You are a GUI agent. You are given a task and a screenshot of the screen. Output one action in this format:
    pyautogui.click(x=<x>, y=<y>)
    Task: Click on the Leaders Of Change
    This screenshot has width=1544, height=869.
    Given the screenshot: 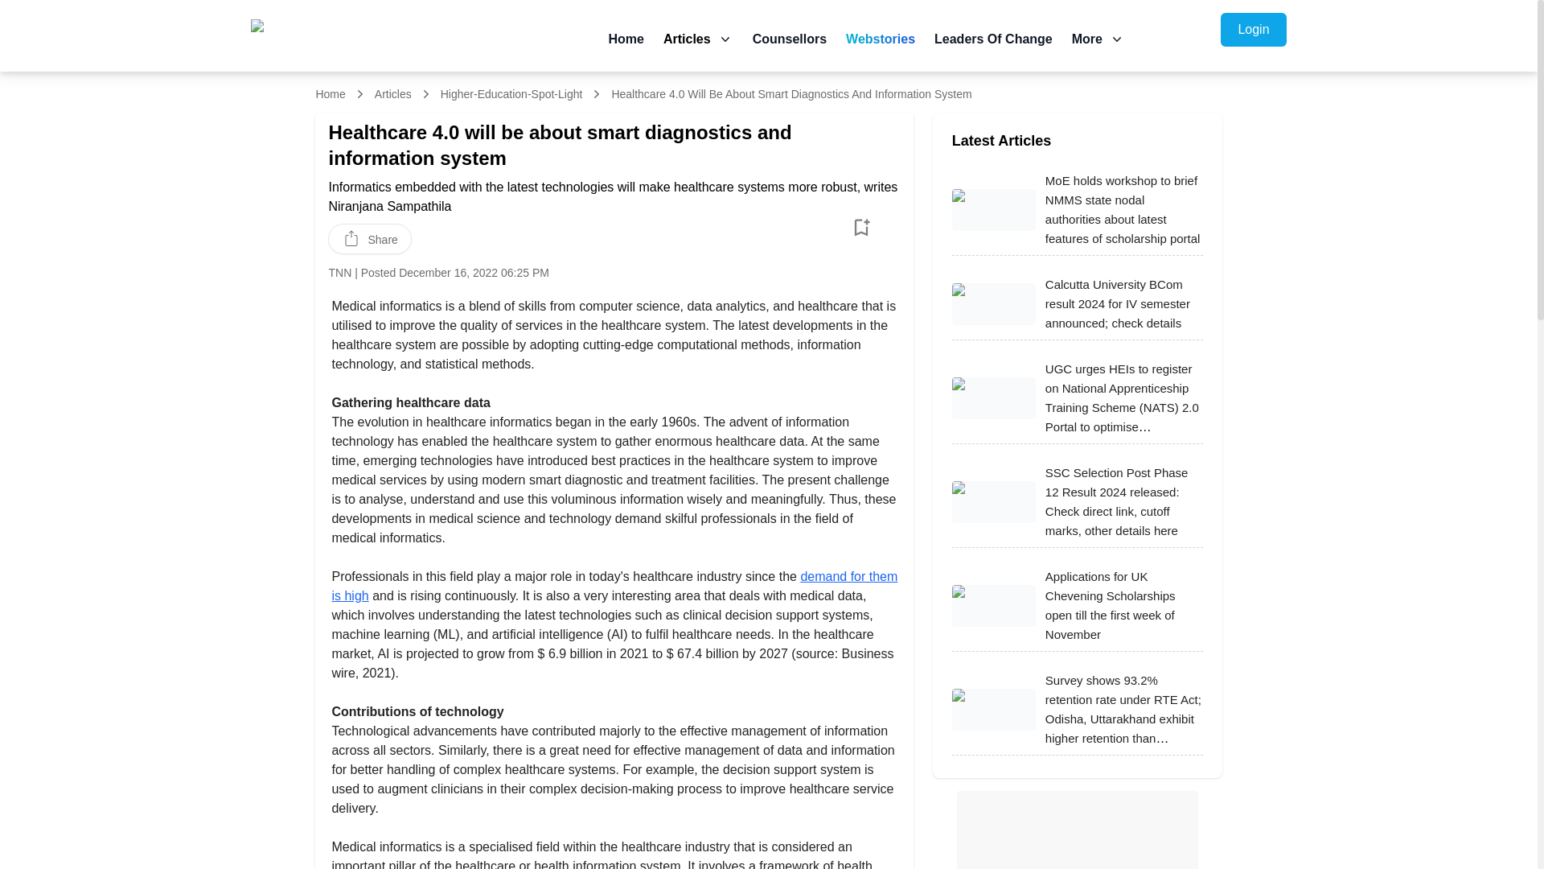 What is the action you would take?
    pyautogui.click(x=993, y=39)
    